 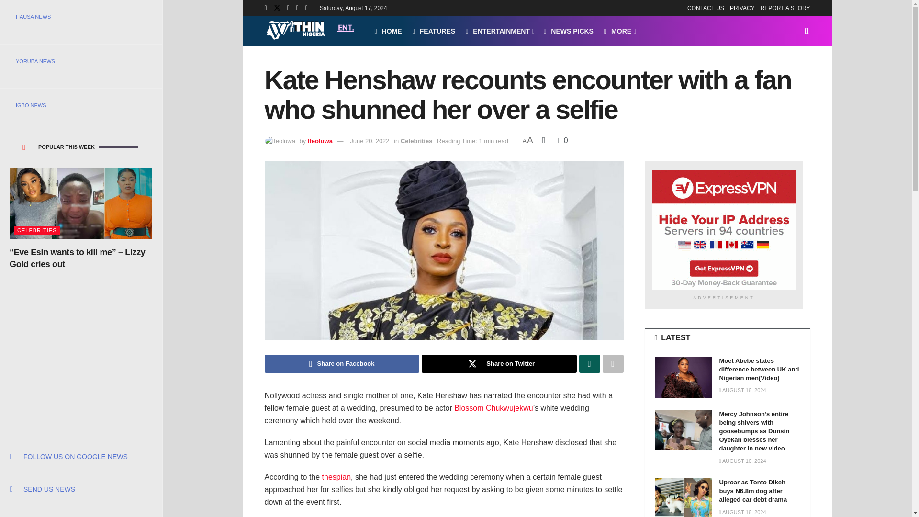 I want to click on ENTERTAINMENT, so click(x=499, y=31).